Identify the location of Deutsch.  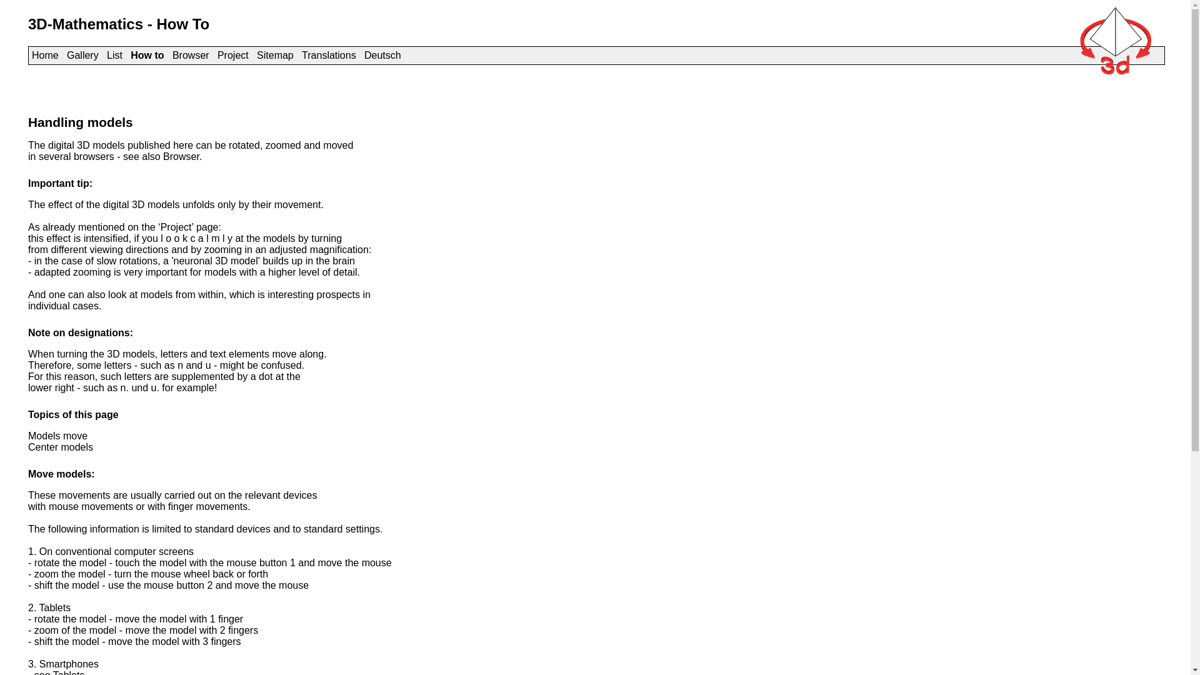
(382, 56).